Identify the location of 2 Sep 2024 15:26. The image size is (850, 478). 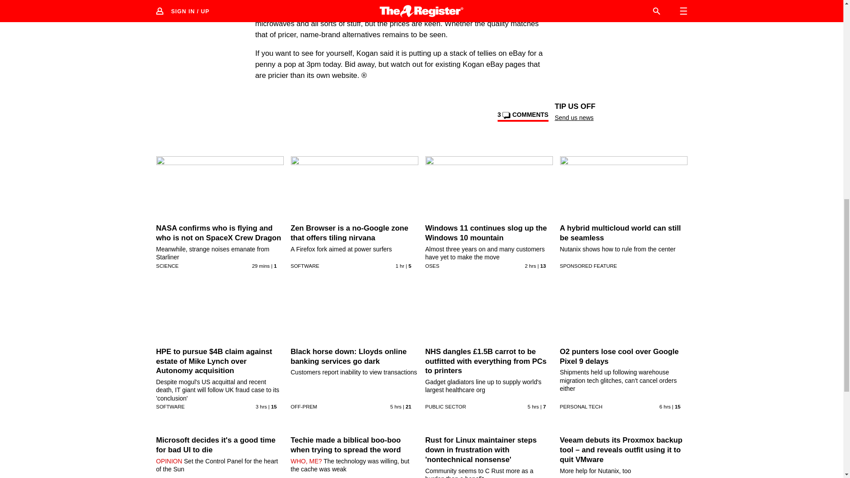
(260, 266).